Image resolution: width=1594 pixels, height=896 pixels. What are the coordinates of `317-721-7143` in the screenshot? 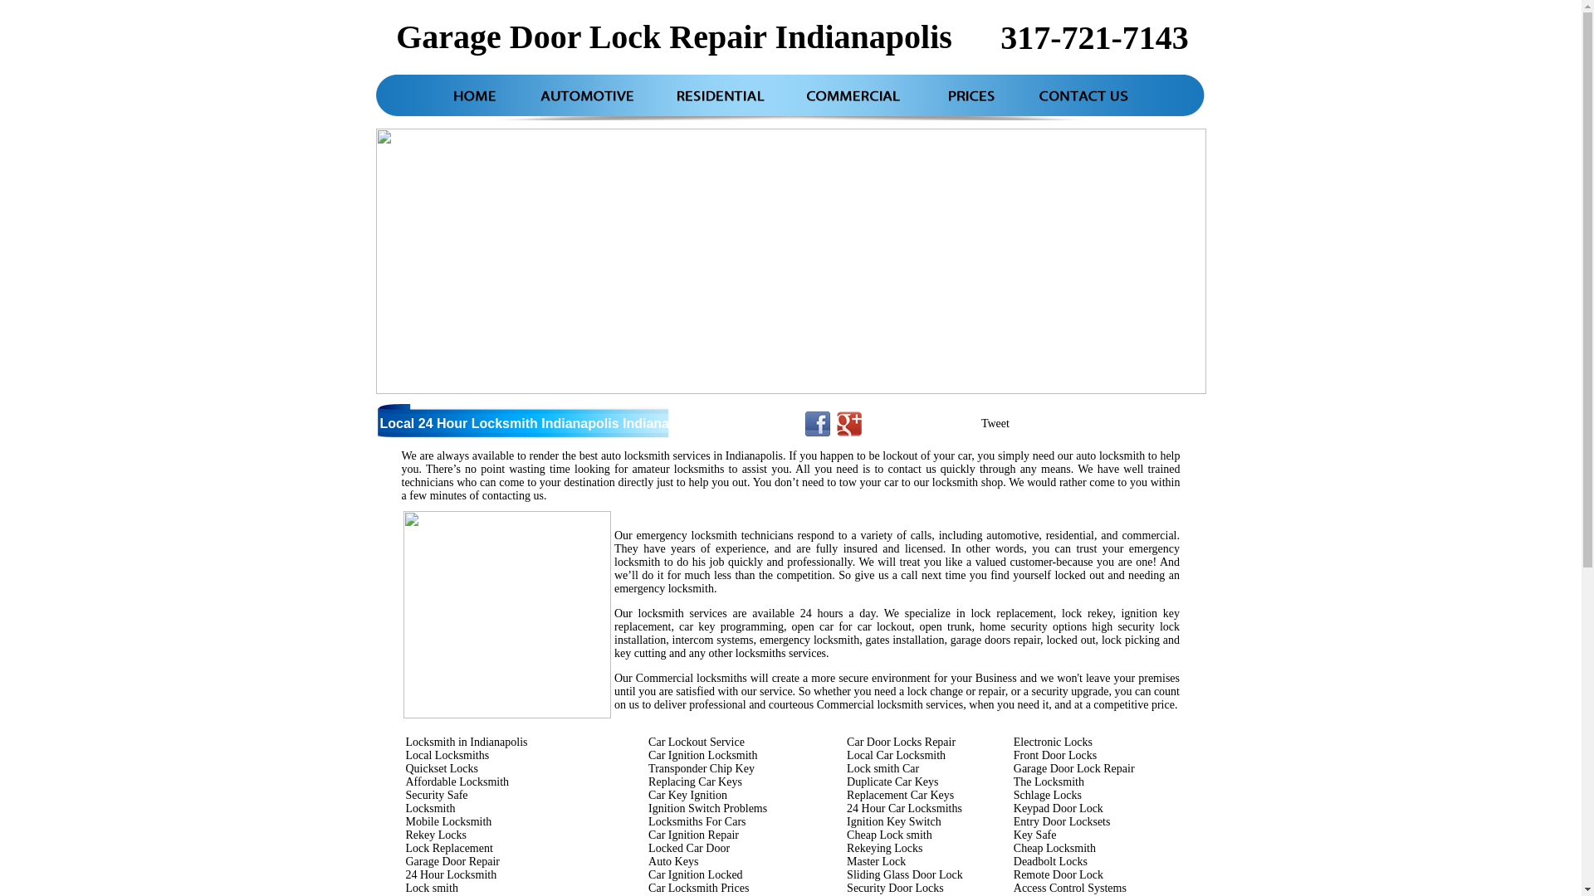 It's located at (1094, 38).